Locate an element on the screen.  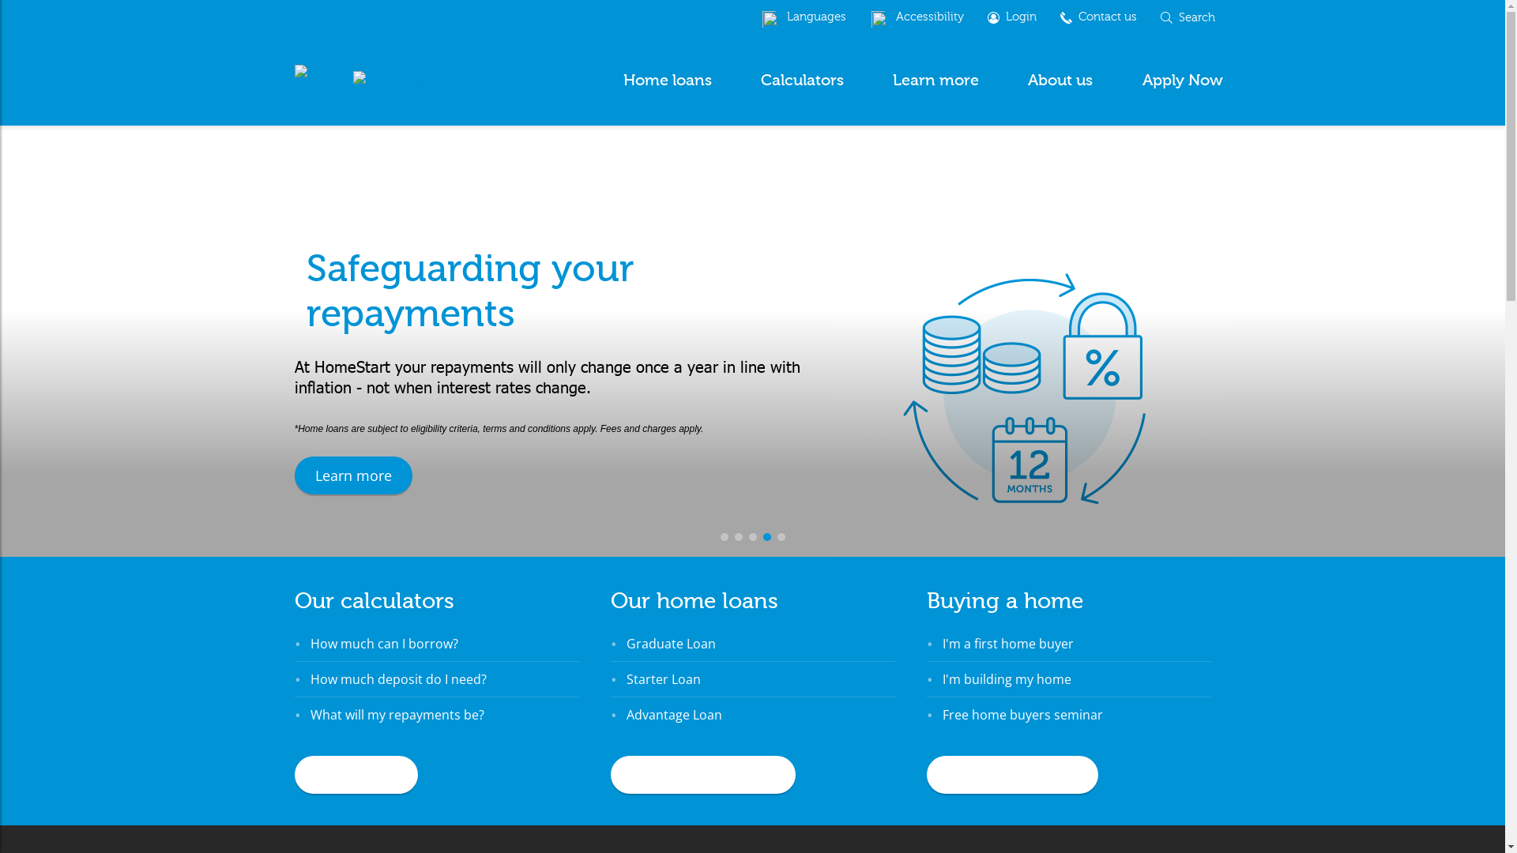
5 is located at coordinates (781, 537).